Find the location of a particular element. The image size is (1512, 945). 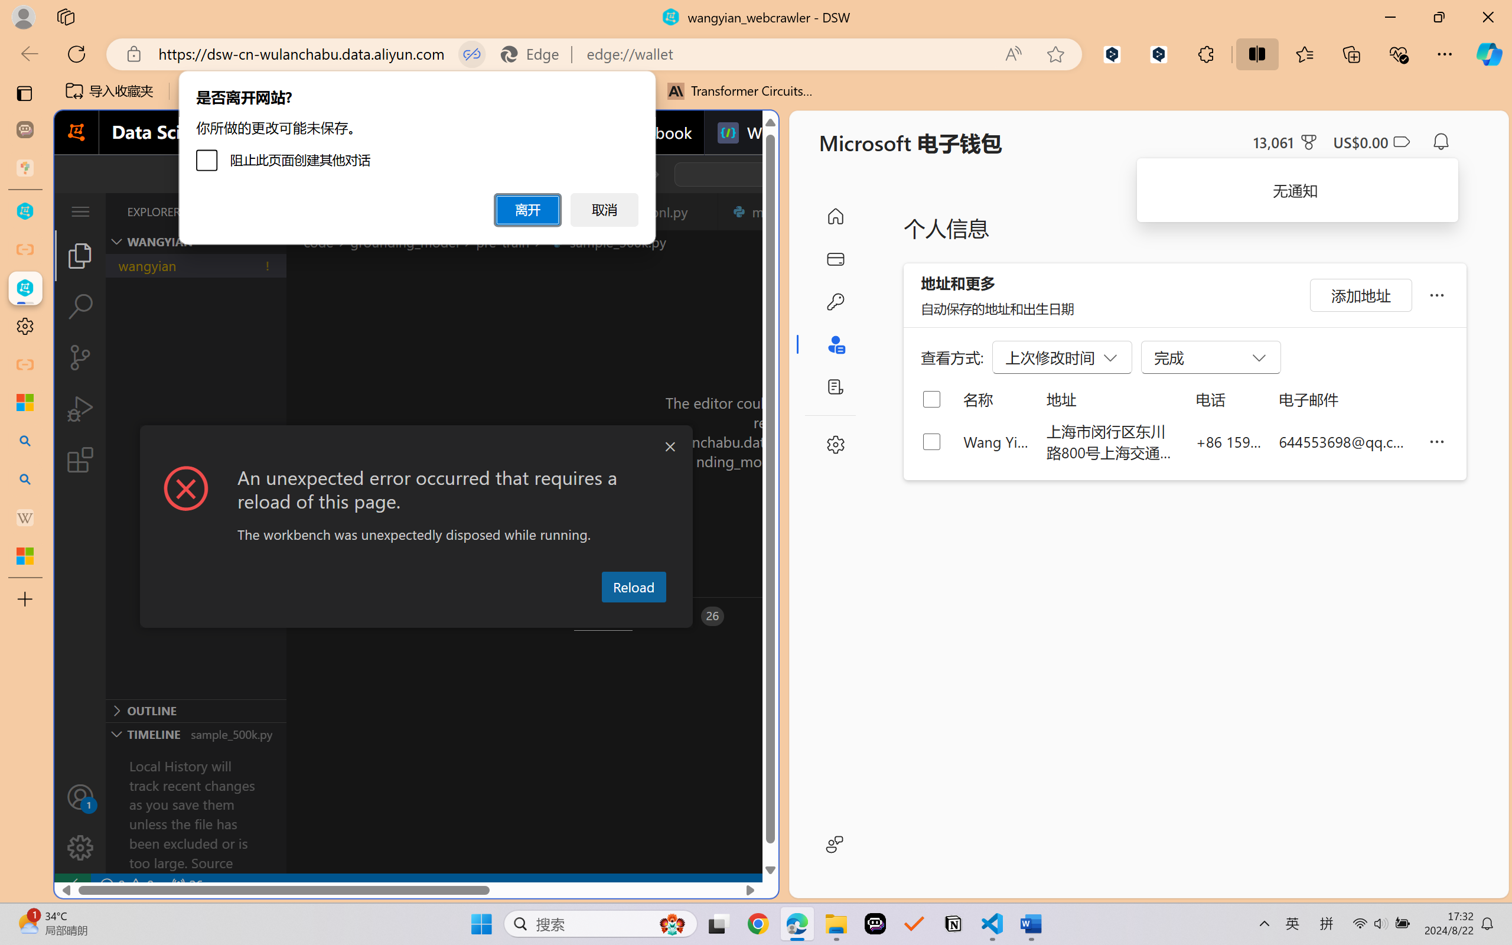

Google Chrome is located at coordinates (758, 924).